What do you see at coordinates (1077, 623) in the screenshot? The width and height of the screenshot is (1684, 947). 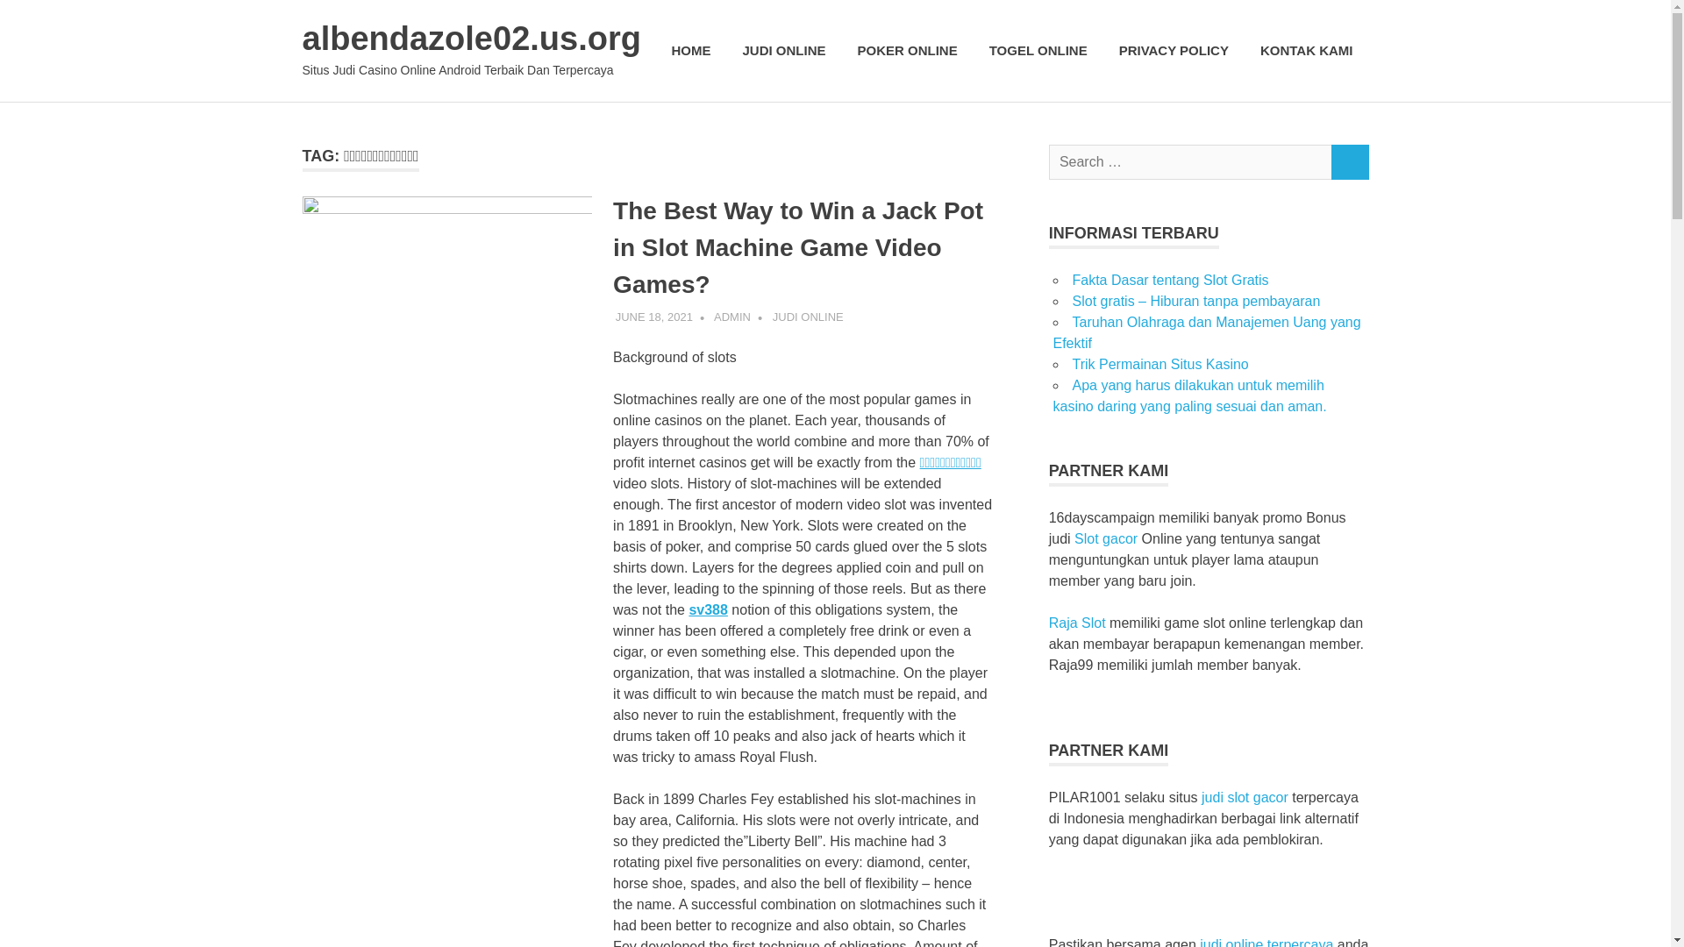 I see `Raja Slot` at bounding box center [1077, 623].